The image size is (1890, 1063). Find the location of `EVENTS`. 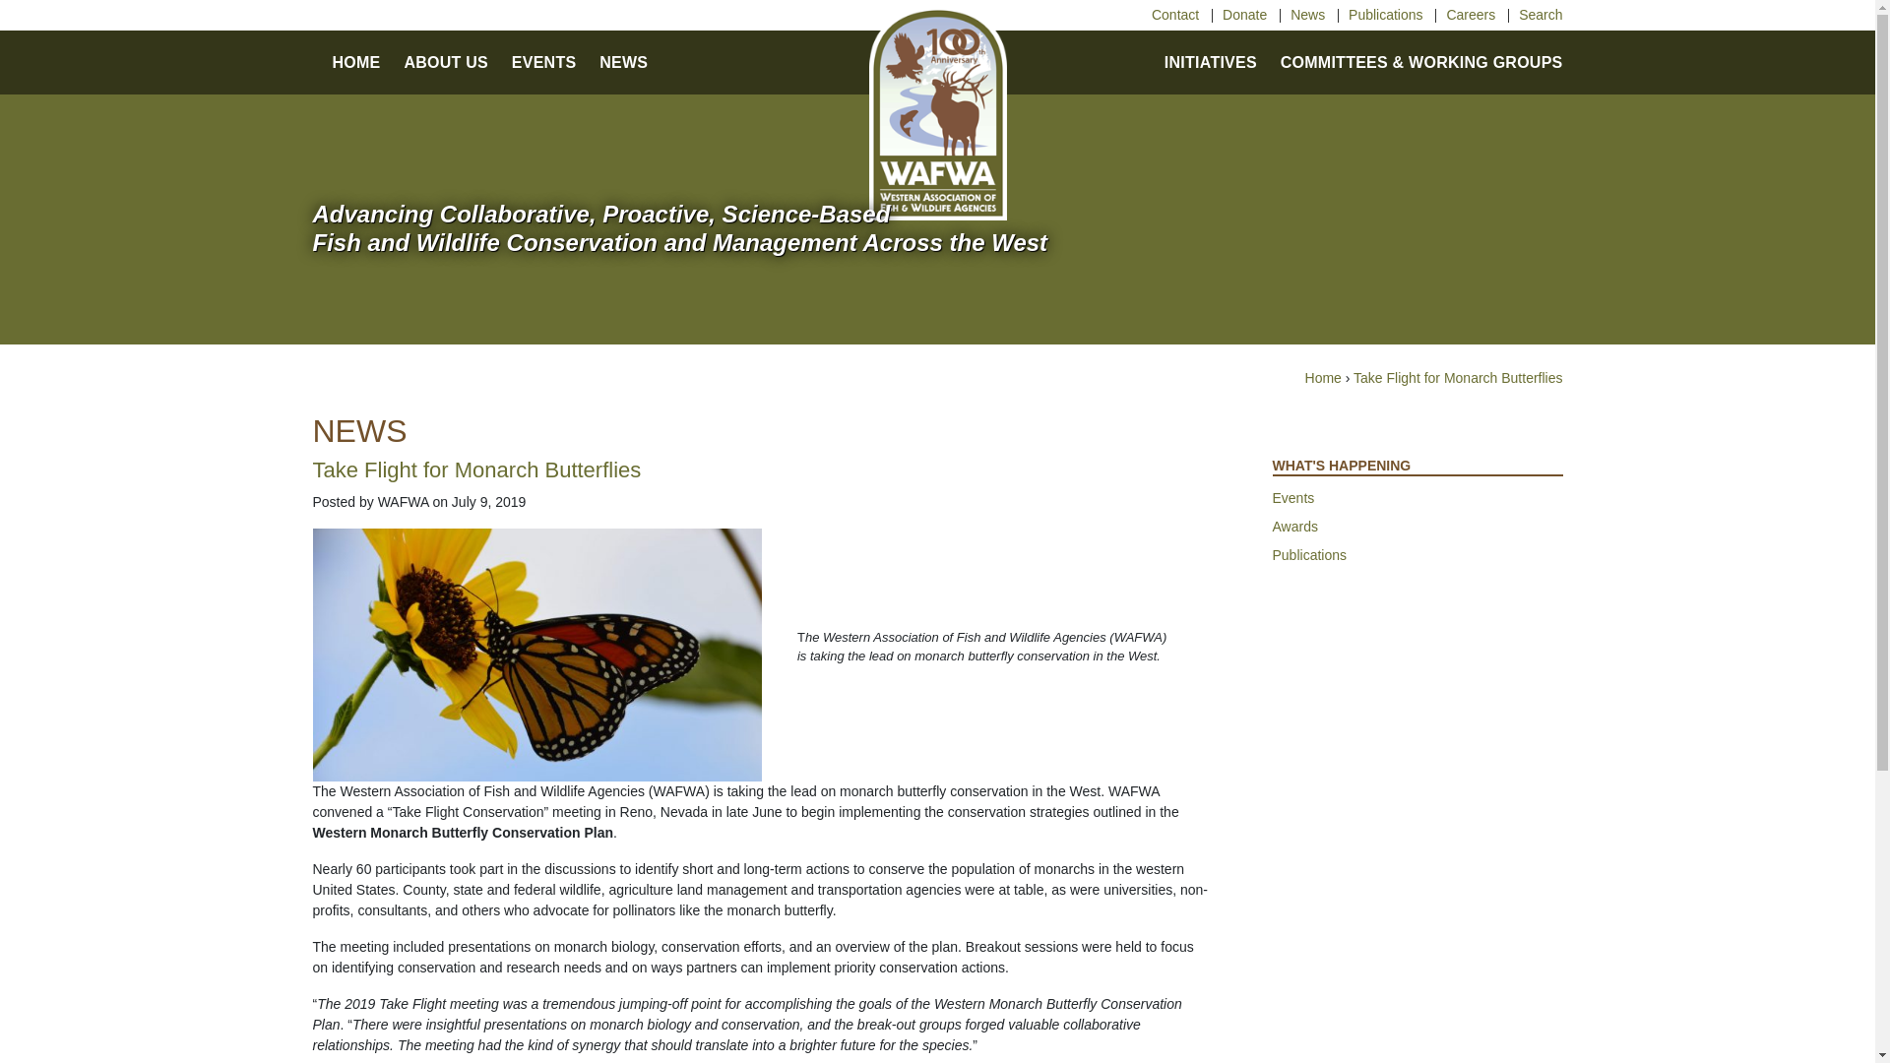

EVENTS is located at coordinates (543, 61).